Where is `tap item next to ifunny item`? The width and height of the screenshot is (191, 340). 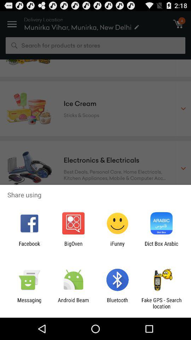
tap item next to ifunny item is located at coordinates (161, 246).